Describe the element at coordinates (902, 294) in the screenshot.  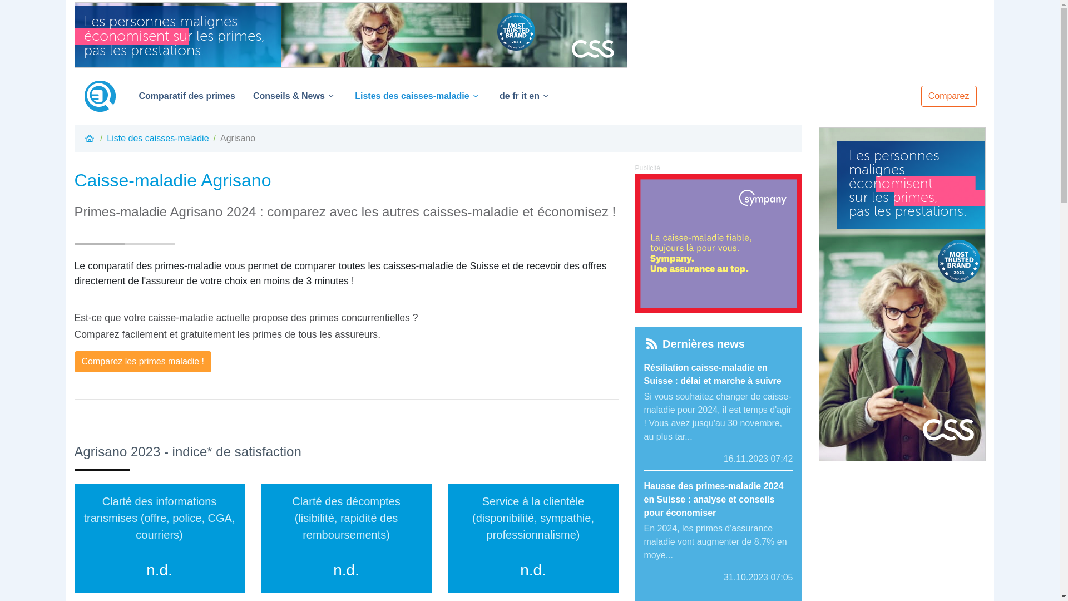
I see `3rd party ad content` at that location.